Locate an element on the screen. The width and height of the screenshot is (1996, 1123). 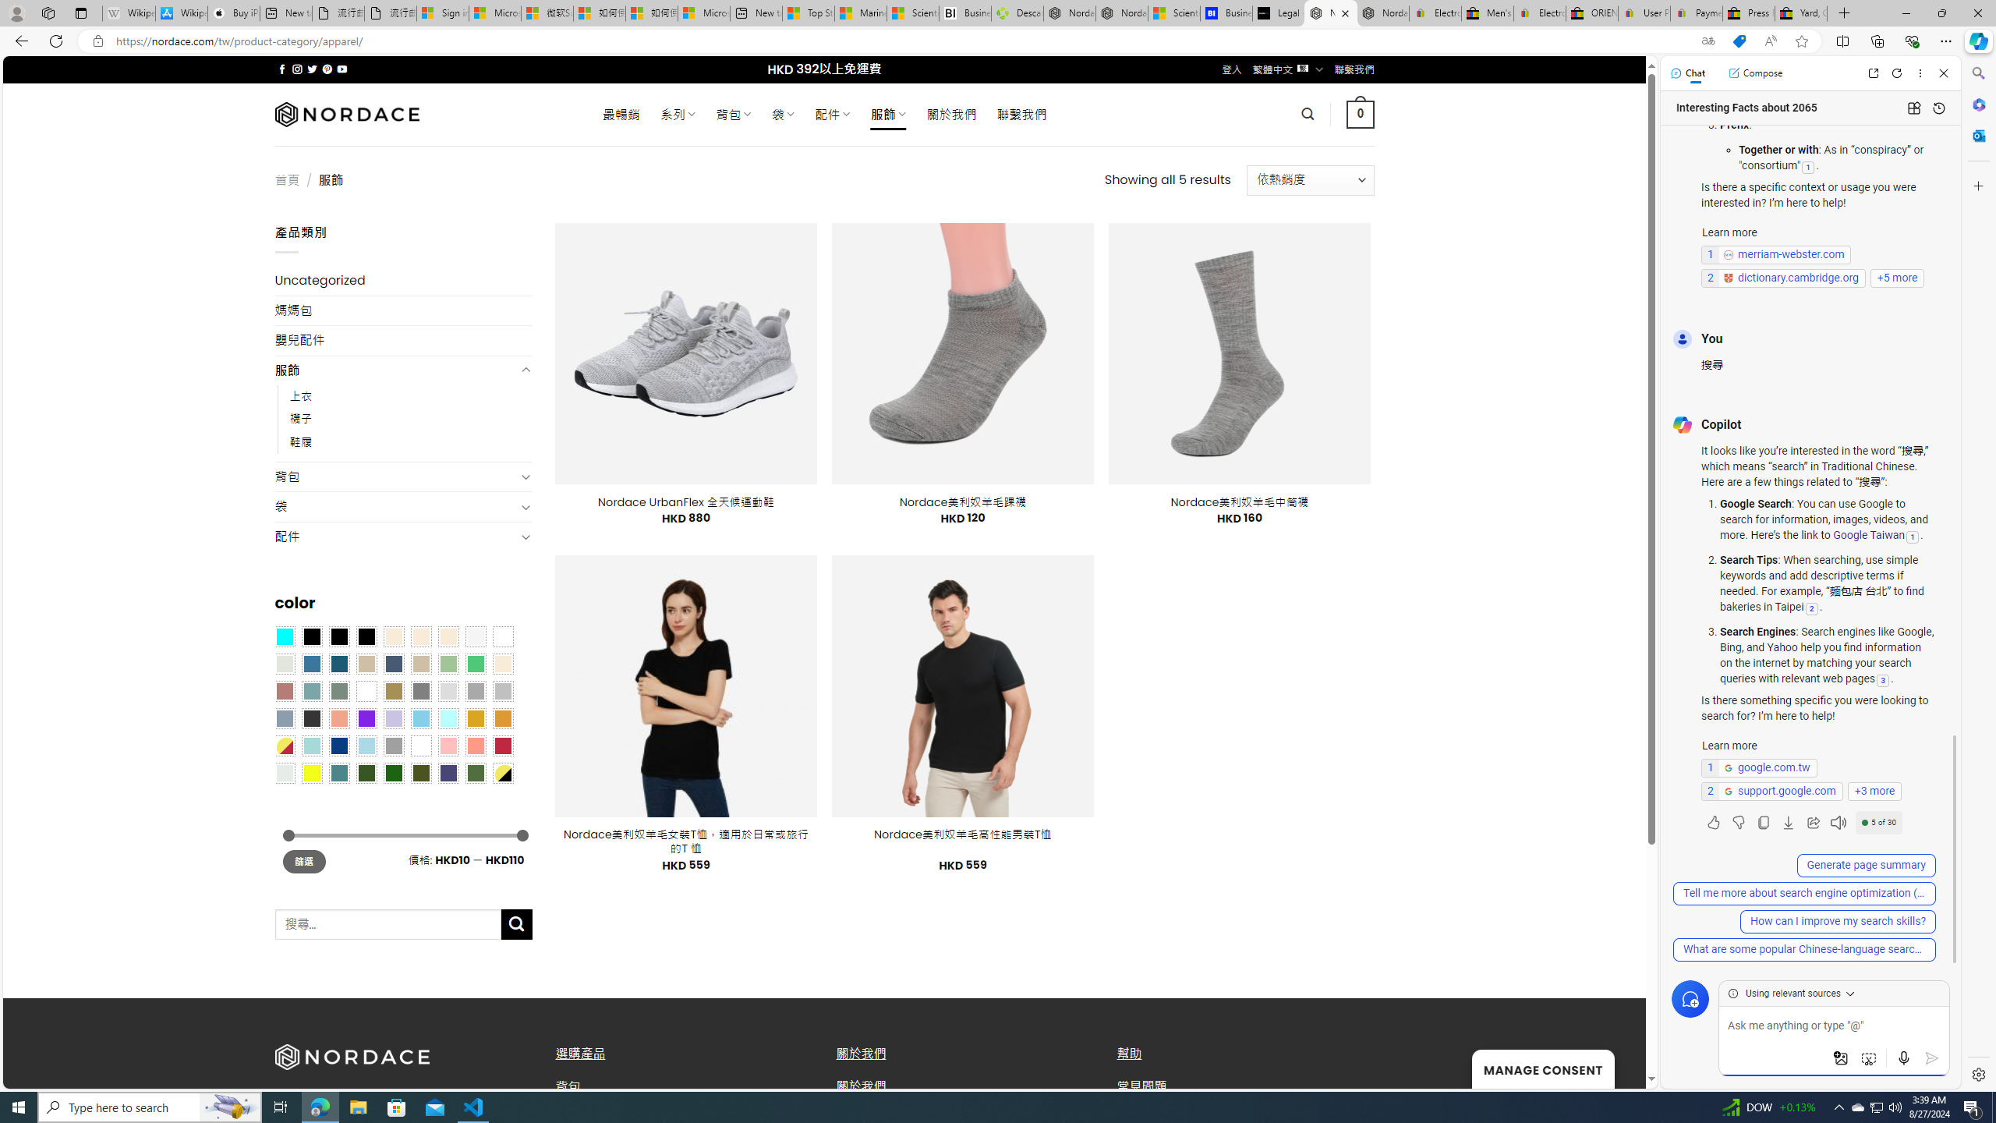
Follow on Facebook is located at coordinates (282, 69).